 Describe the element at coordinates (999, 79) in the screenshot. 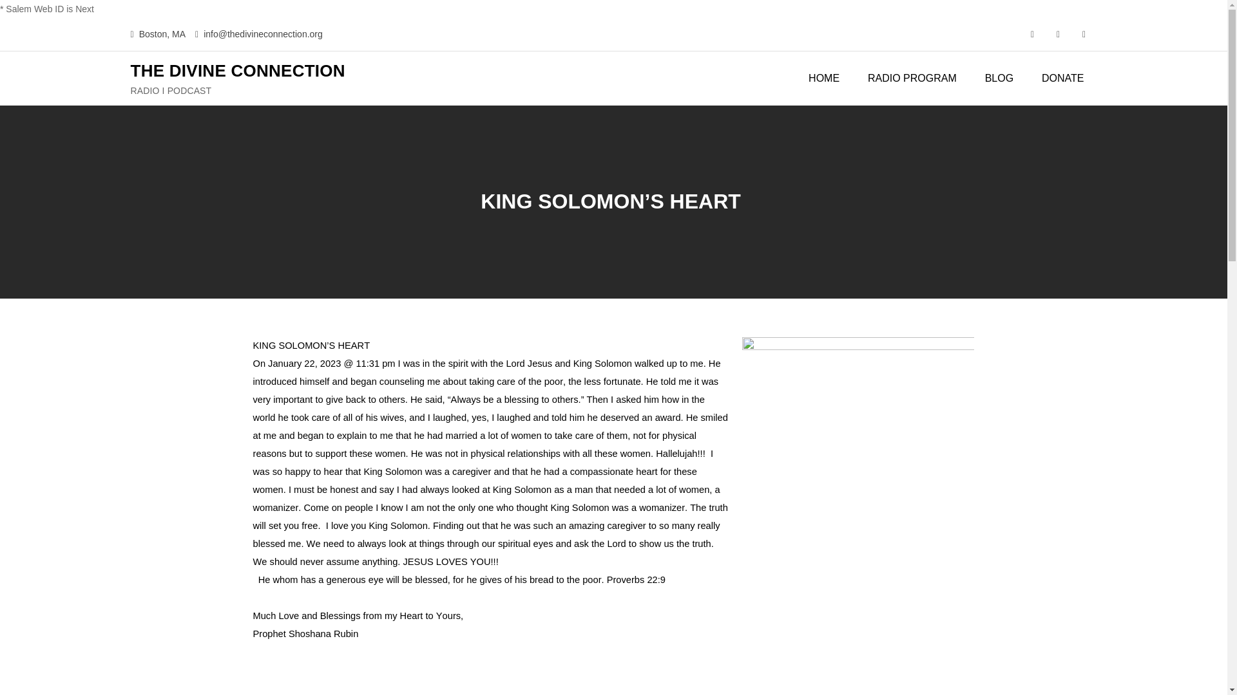

I see `BLOG` at that location.